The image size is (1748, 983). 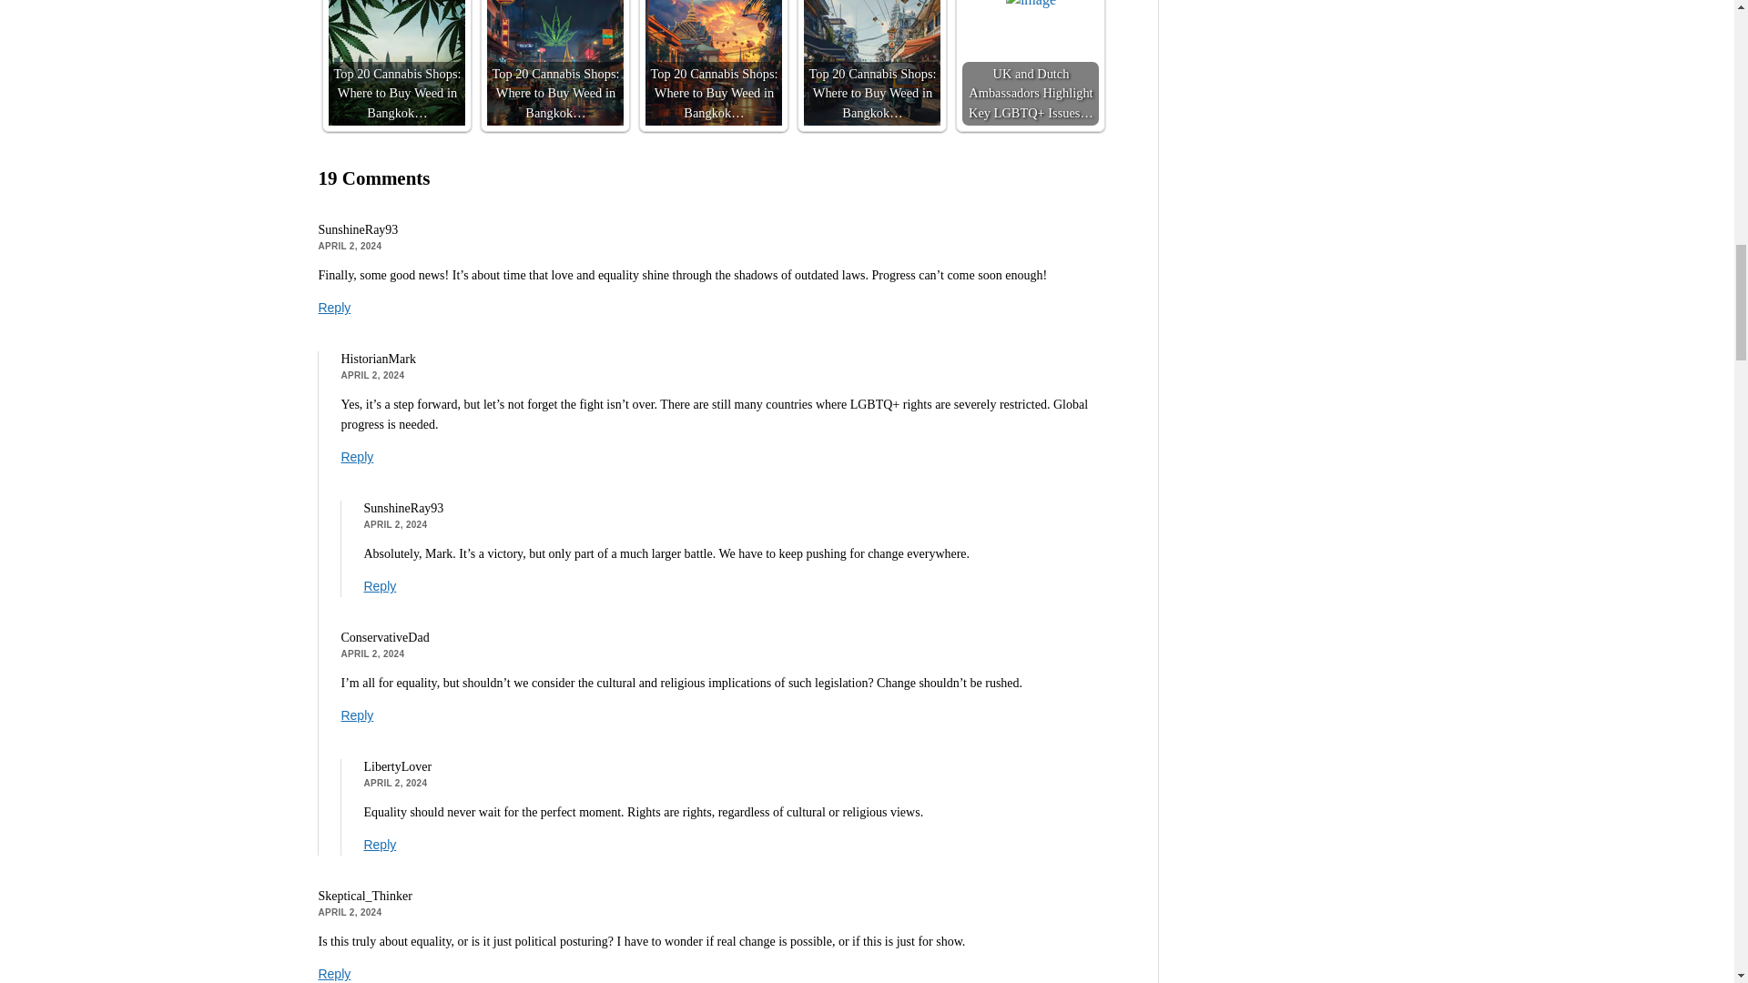 What do you see at coordinates (380, 845) in the screenshot?
I see `Reply` at bounding box center [380, 845].